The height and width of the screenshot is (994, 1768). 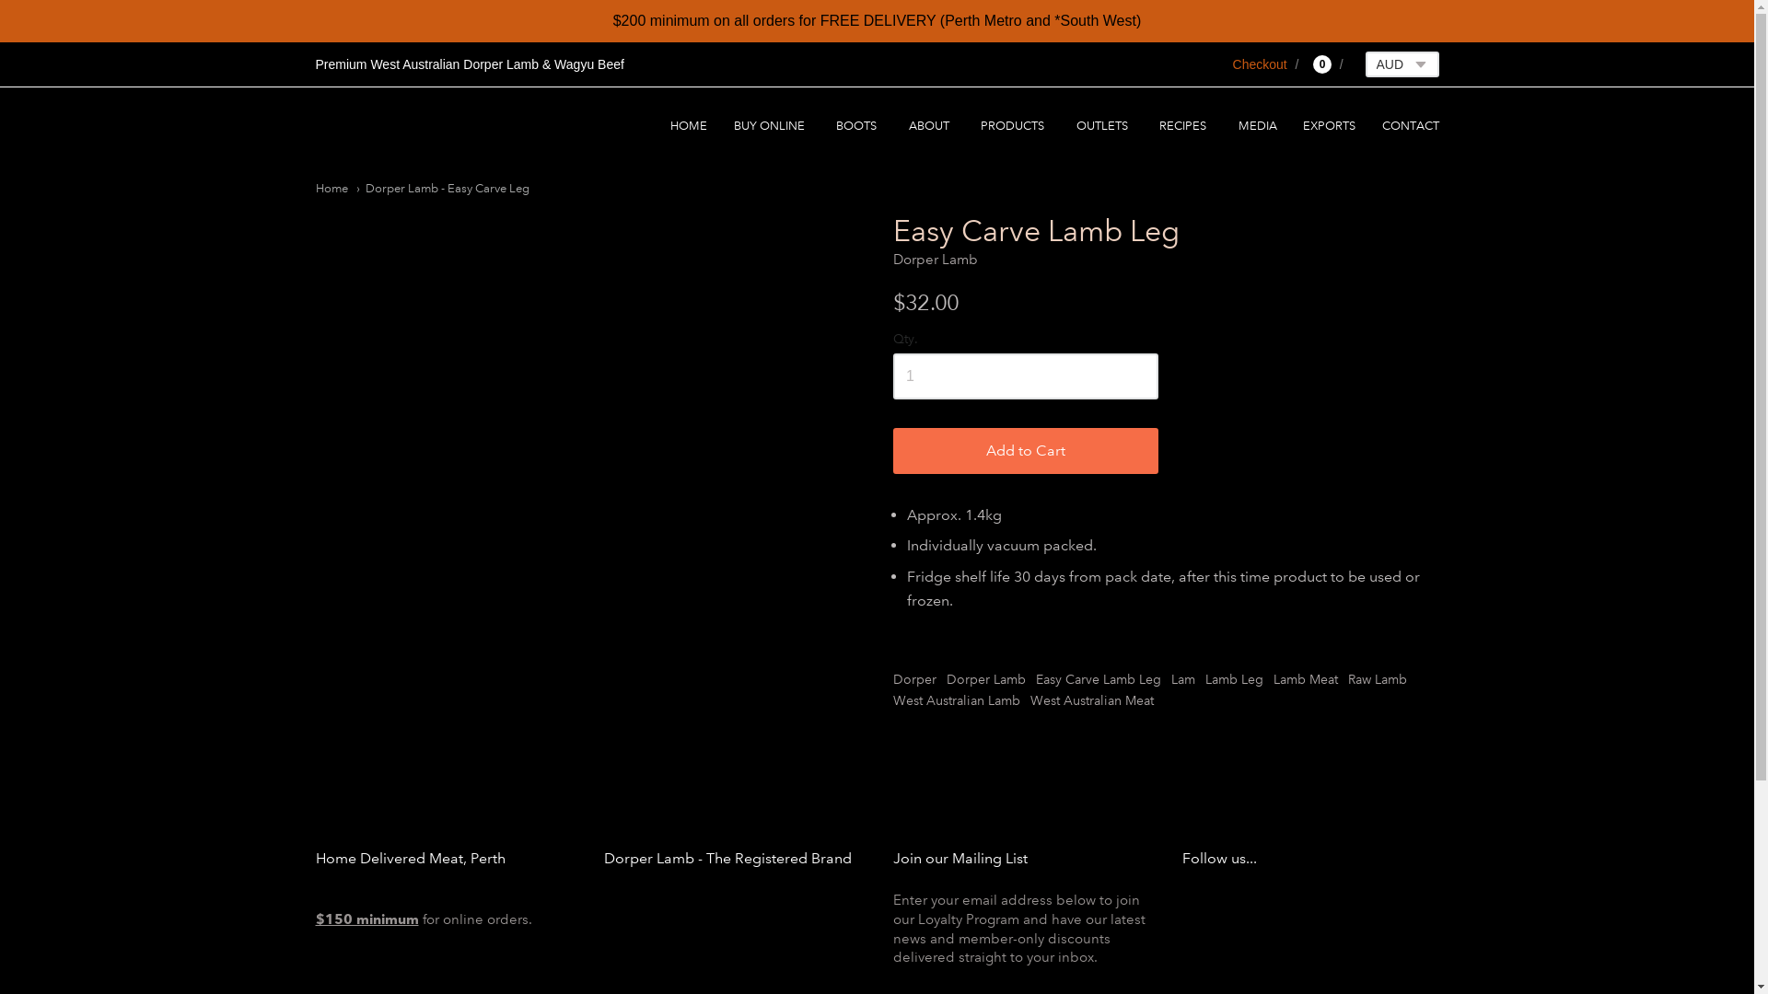 I want to click on Lamb Leg, so click(x=1234, y=679).